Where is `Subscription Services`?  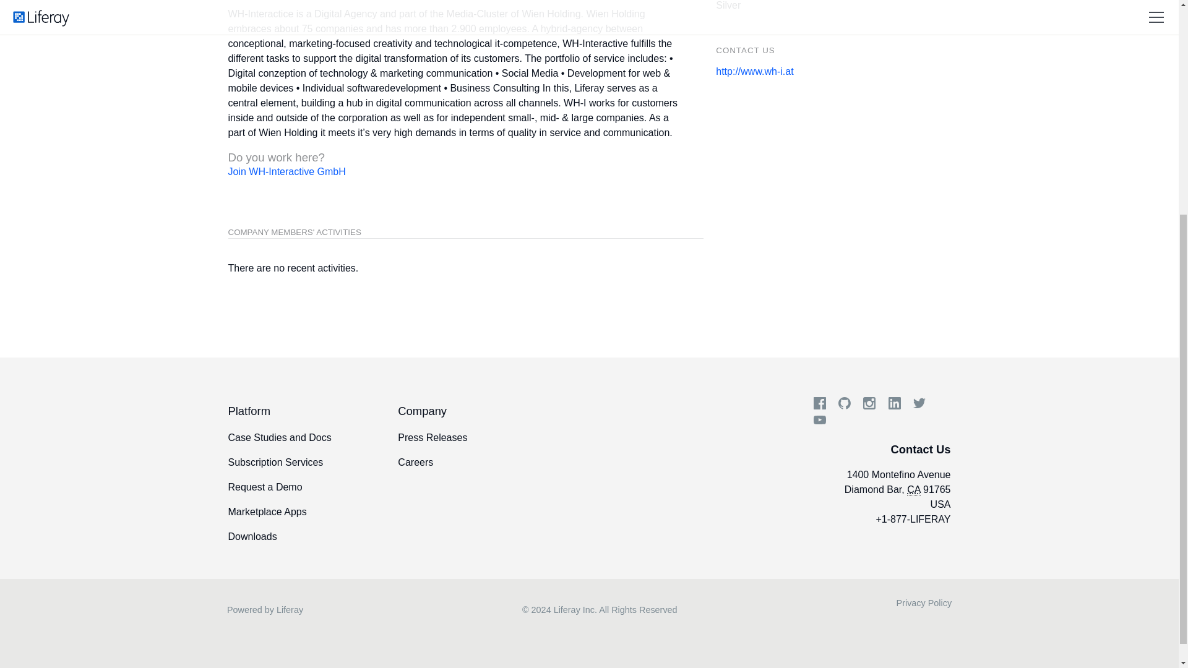 Subscription Services is located at coordinates (295, 462).